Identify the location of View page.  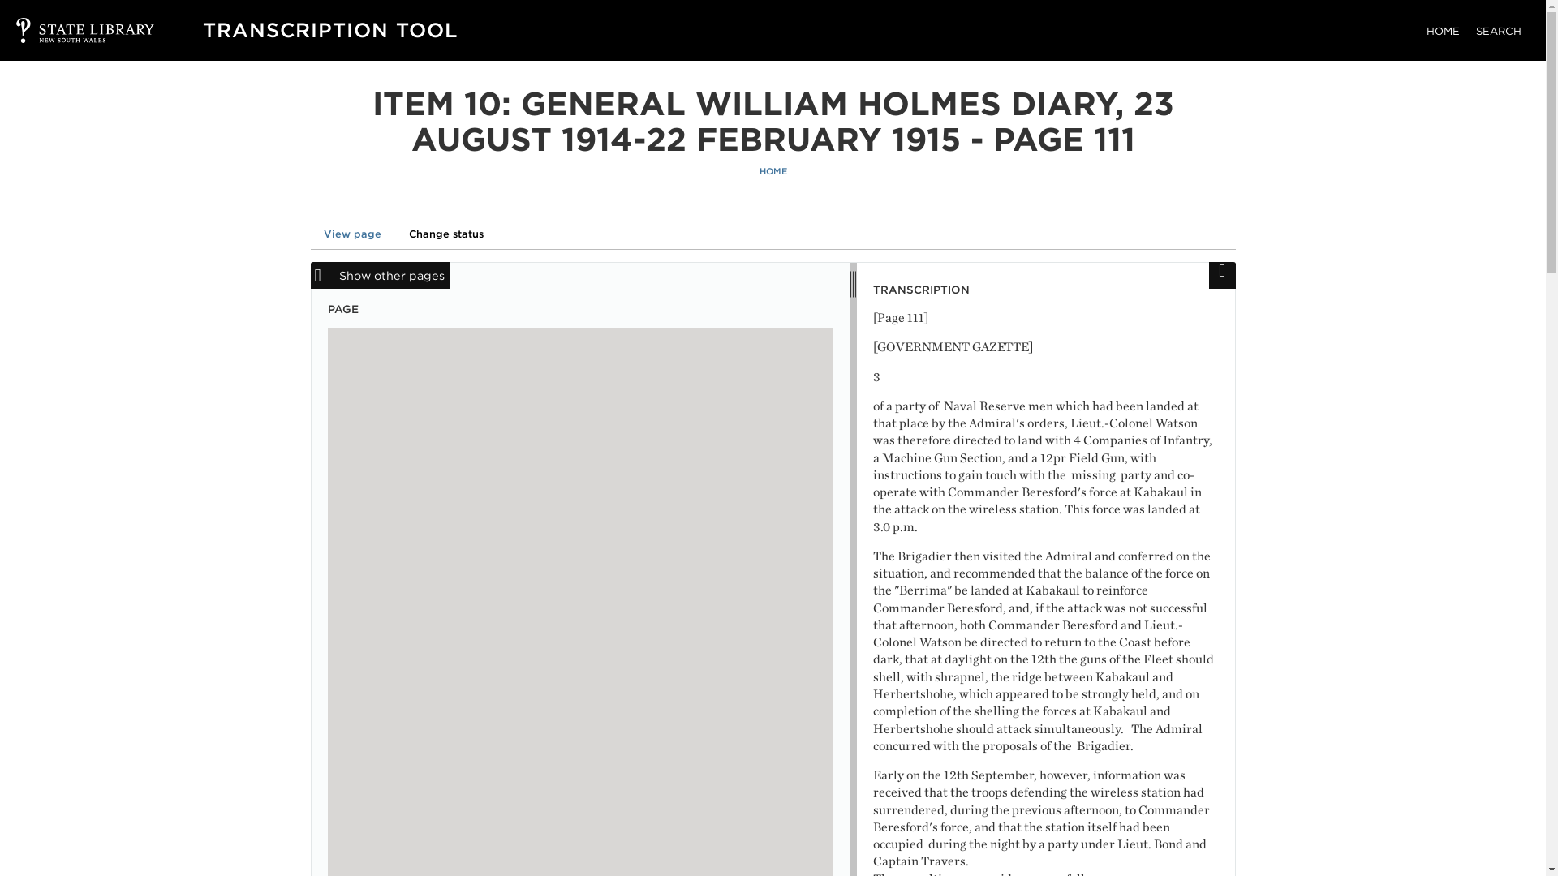
(352, 234).